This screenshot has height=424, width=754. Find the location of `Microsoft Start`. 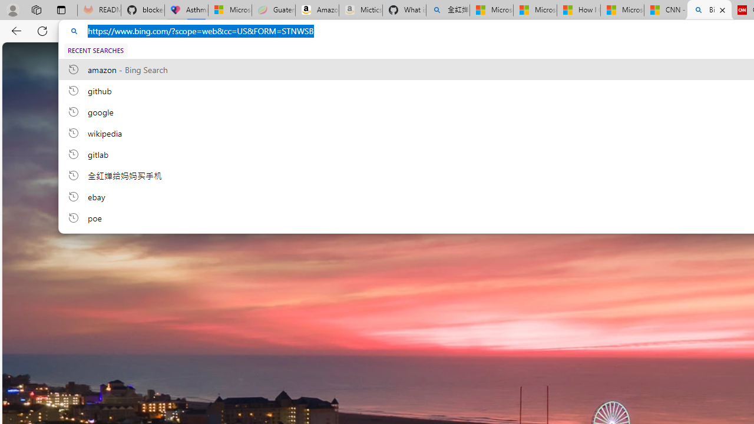

Microsoft Start is located at coordinates (622, 11).